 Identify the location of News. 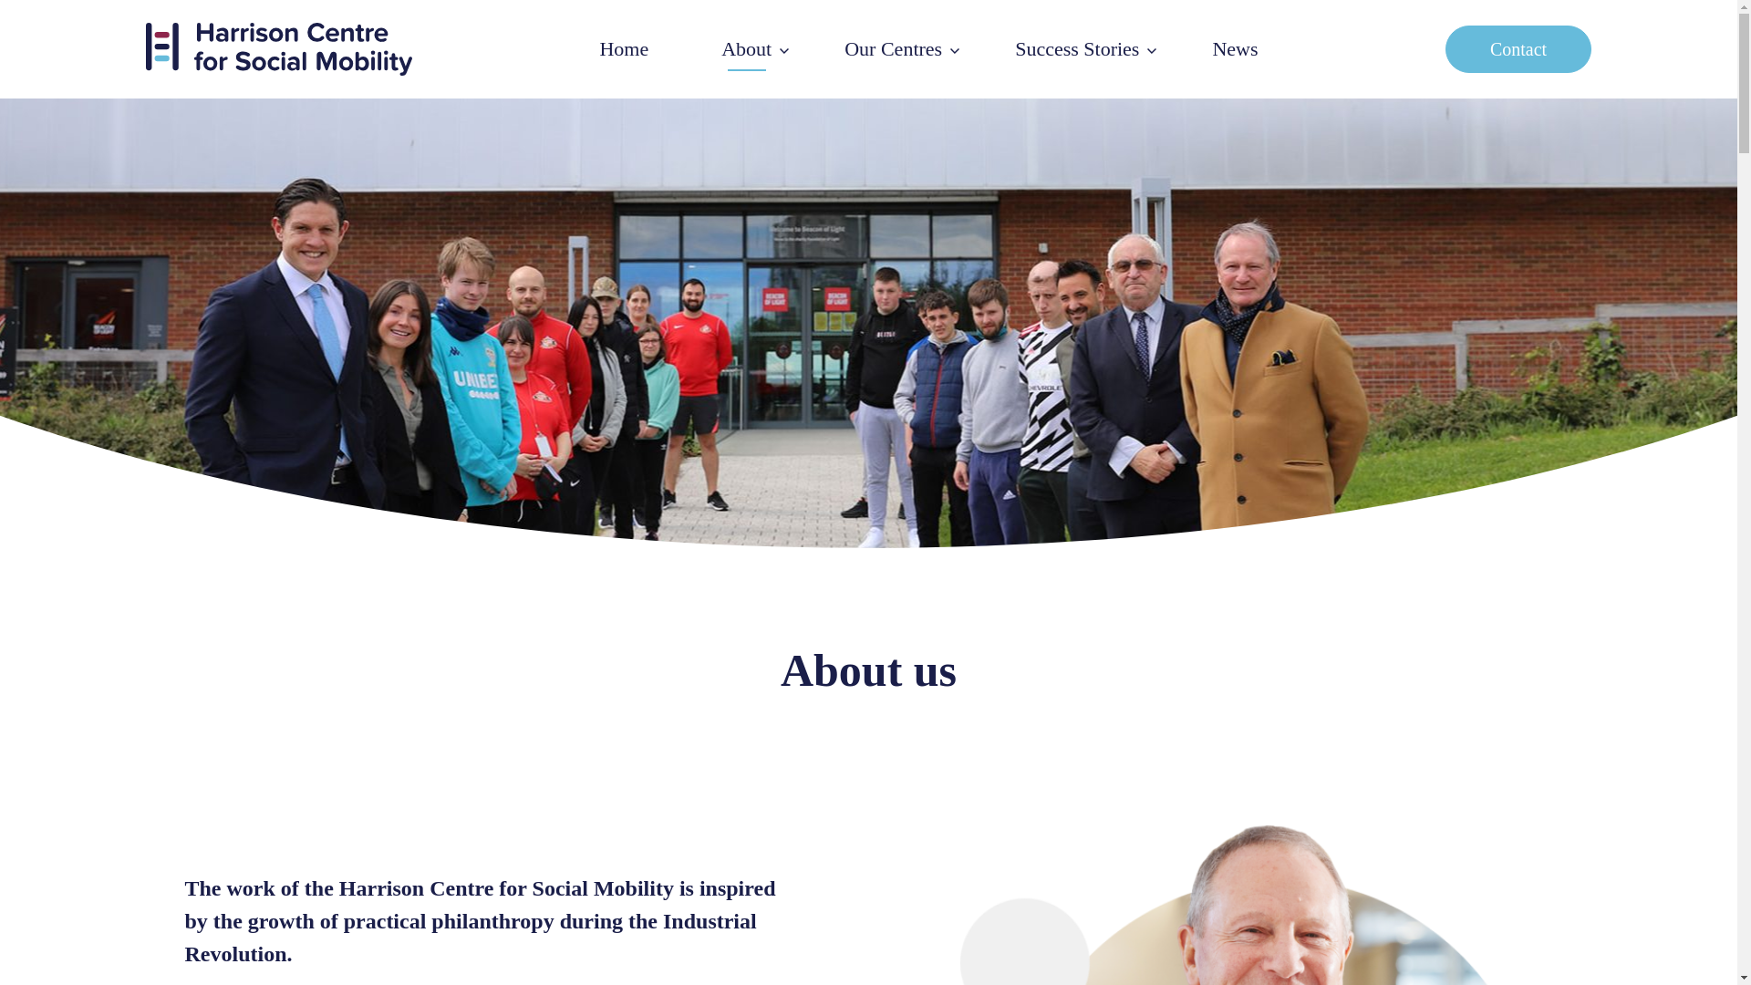
(1235, 49).